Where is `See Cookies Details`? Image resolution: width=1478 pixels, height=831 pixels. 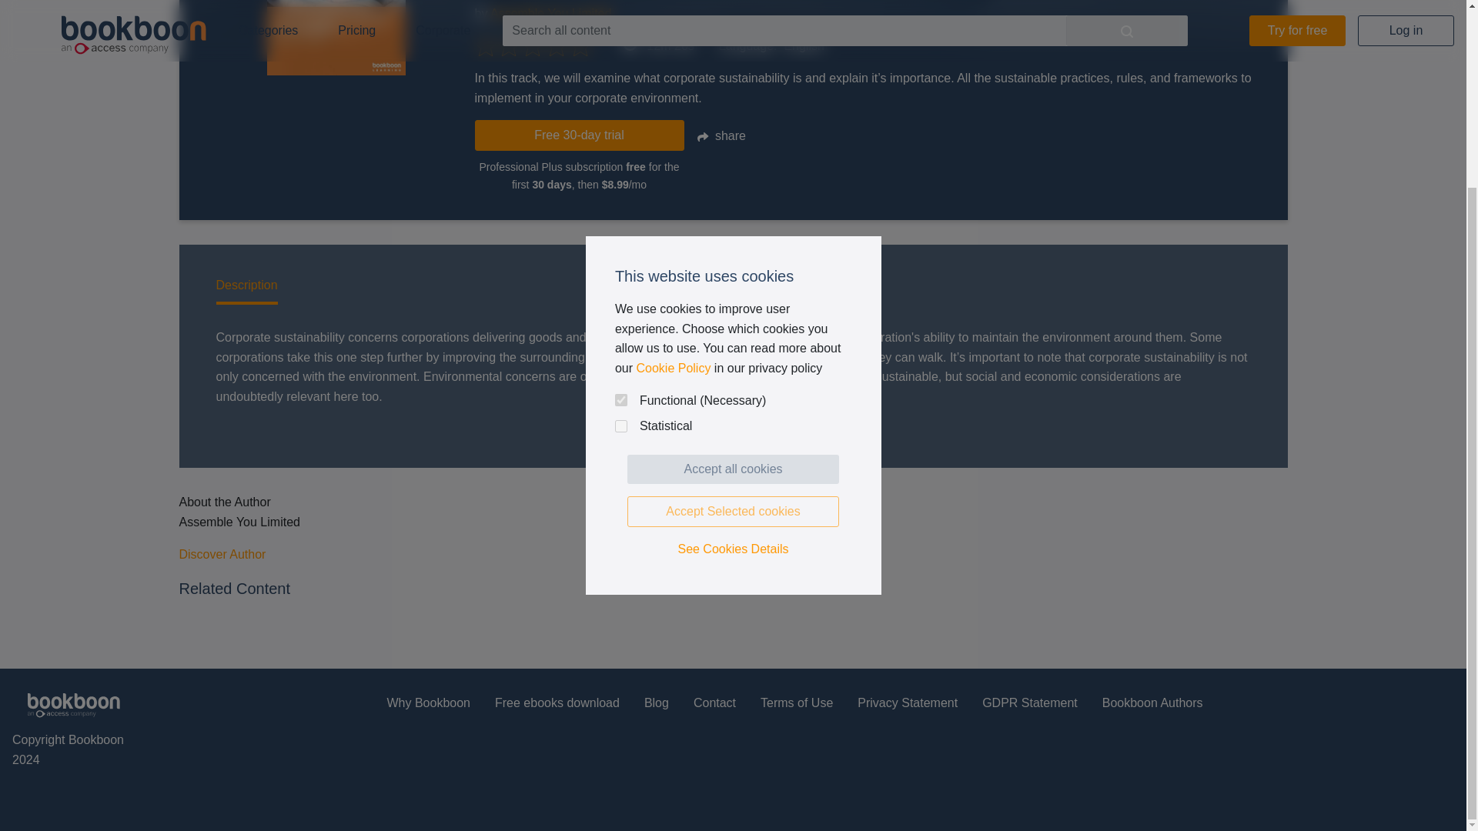
See Cookies Details is located at coordinates (733, 317).